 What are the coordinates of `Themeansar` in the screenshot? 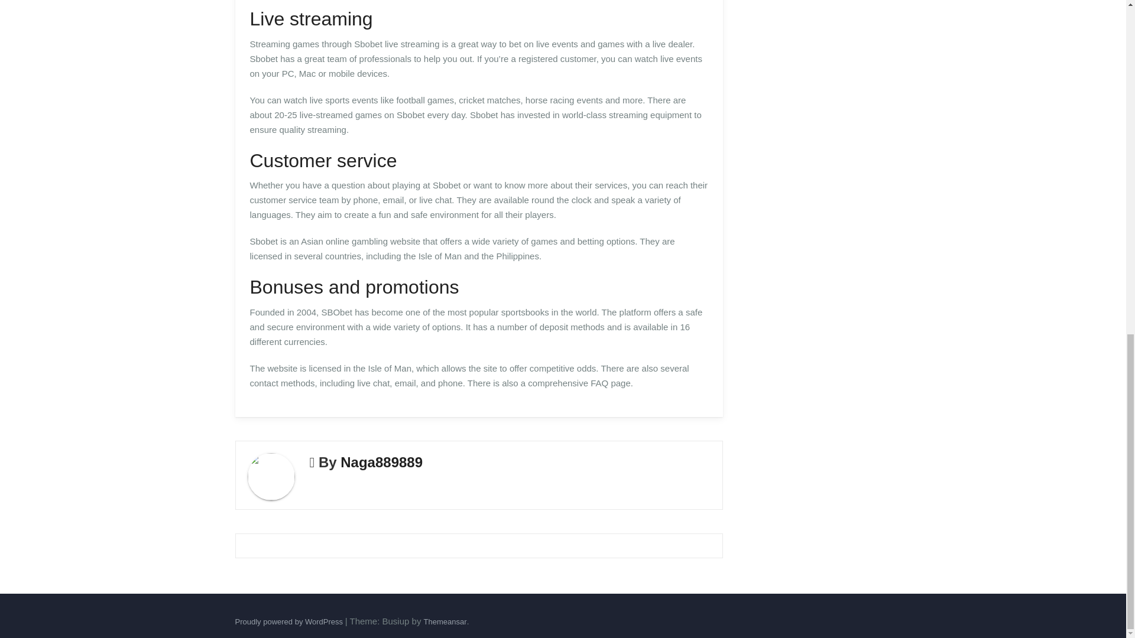 It's located at (445, 621).